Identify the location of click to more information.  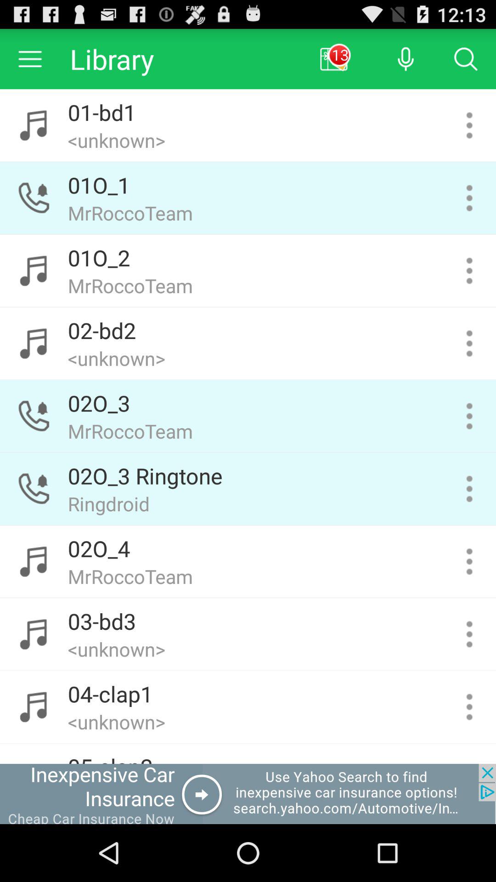
(469, 561).